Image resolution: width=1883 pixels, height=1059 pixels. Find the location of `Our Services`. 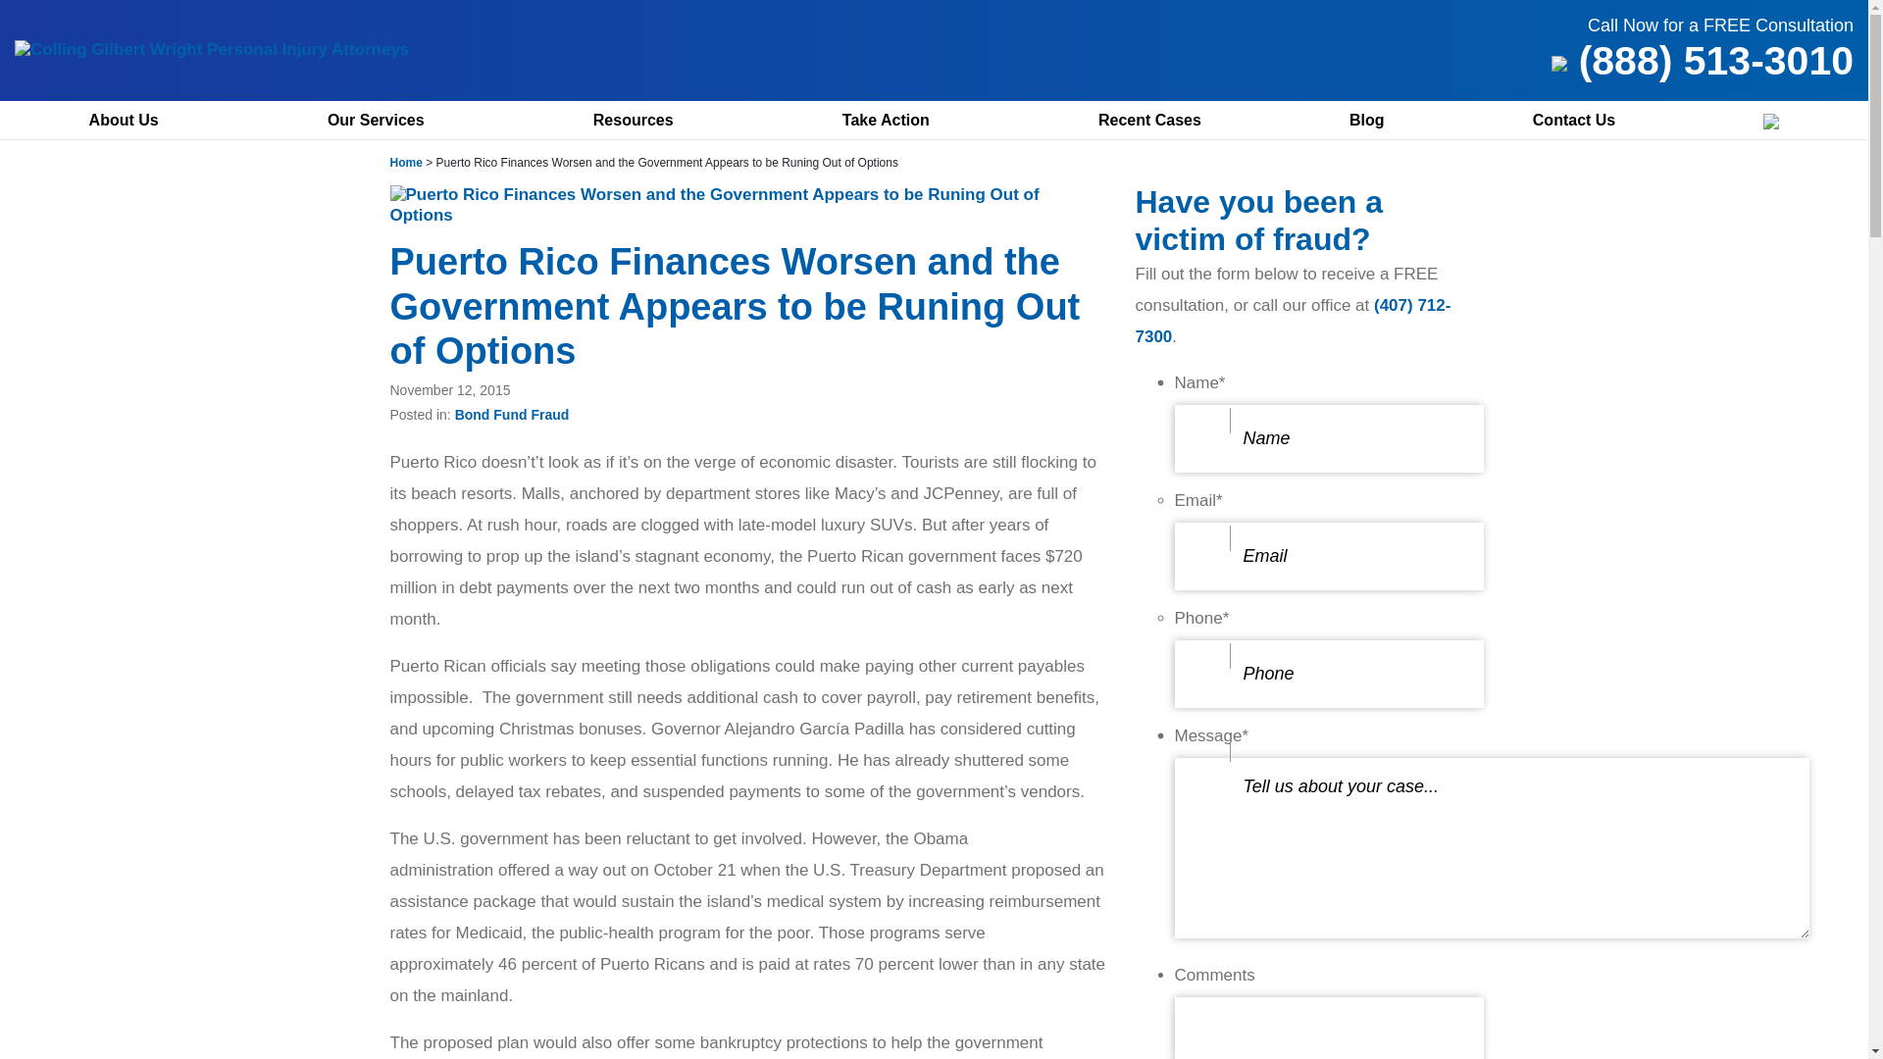

Our Services is located at coordinates (385, 120).